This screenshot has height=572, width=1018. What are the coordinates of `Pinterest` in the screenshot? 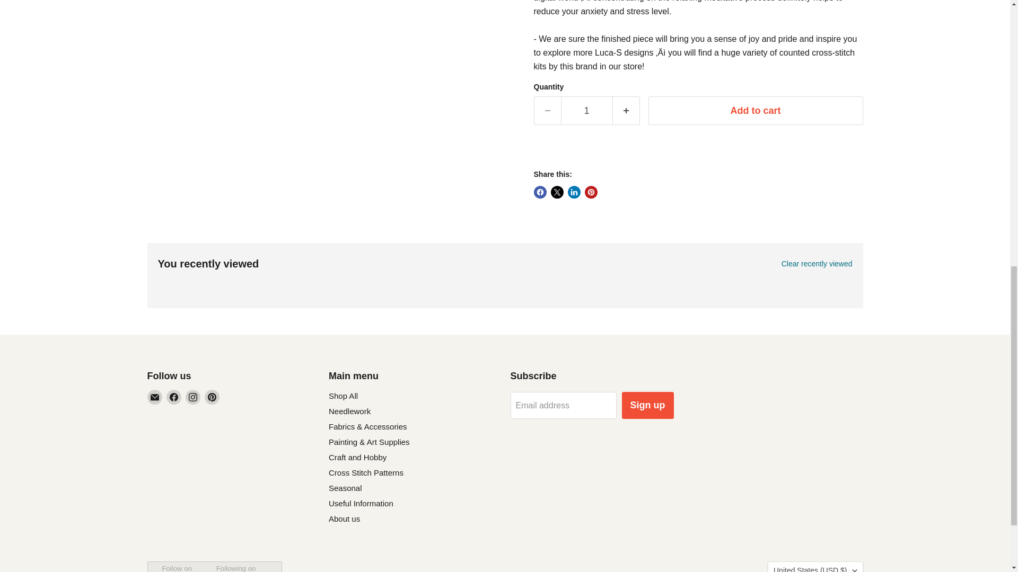 It's located at (212, 397).